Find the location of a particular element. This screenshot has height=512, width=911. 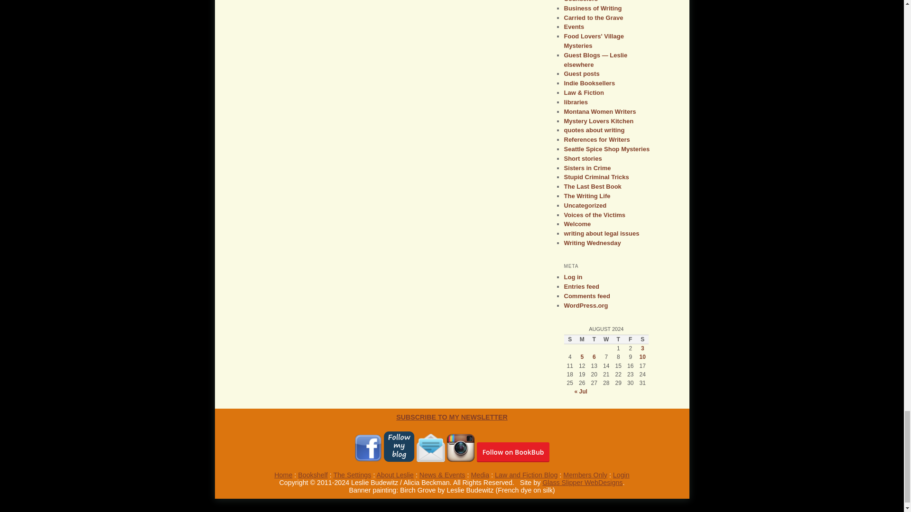

Thursday is located at coordinates (618, 339).